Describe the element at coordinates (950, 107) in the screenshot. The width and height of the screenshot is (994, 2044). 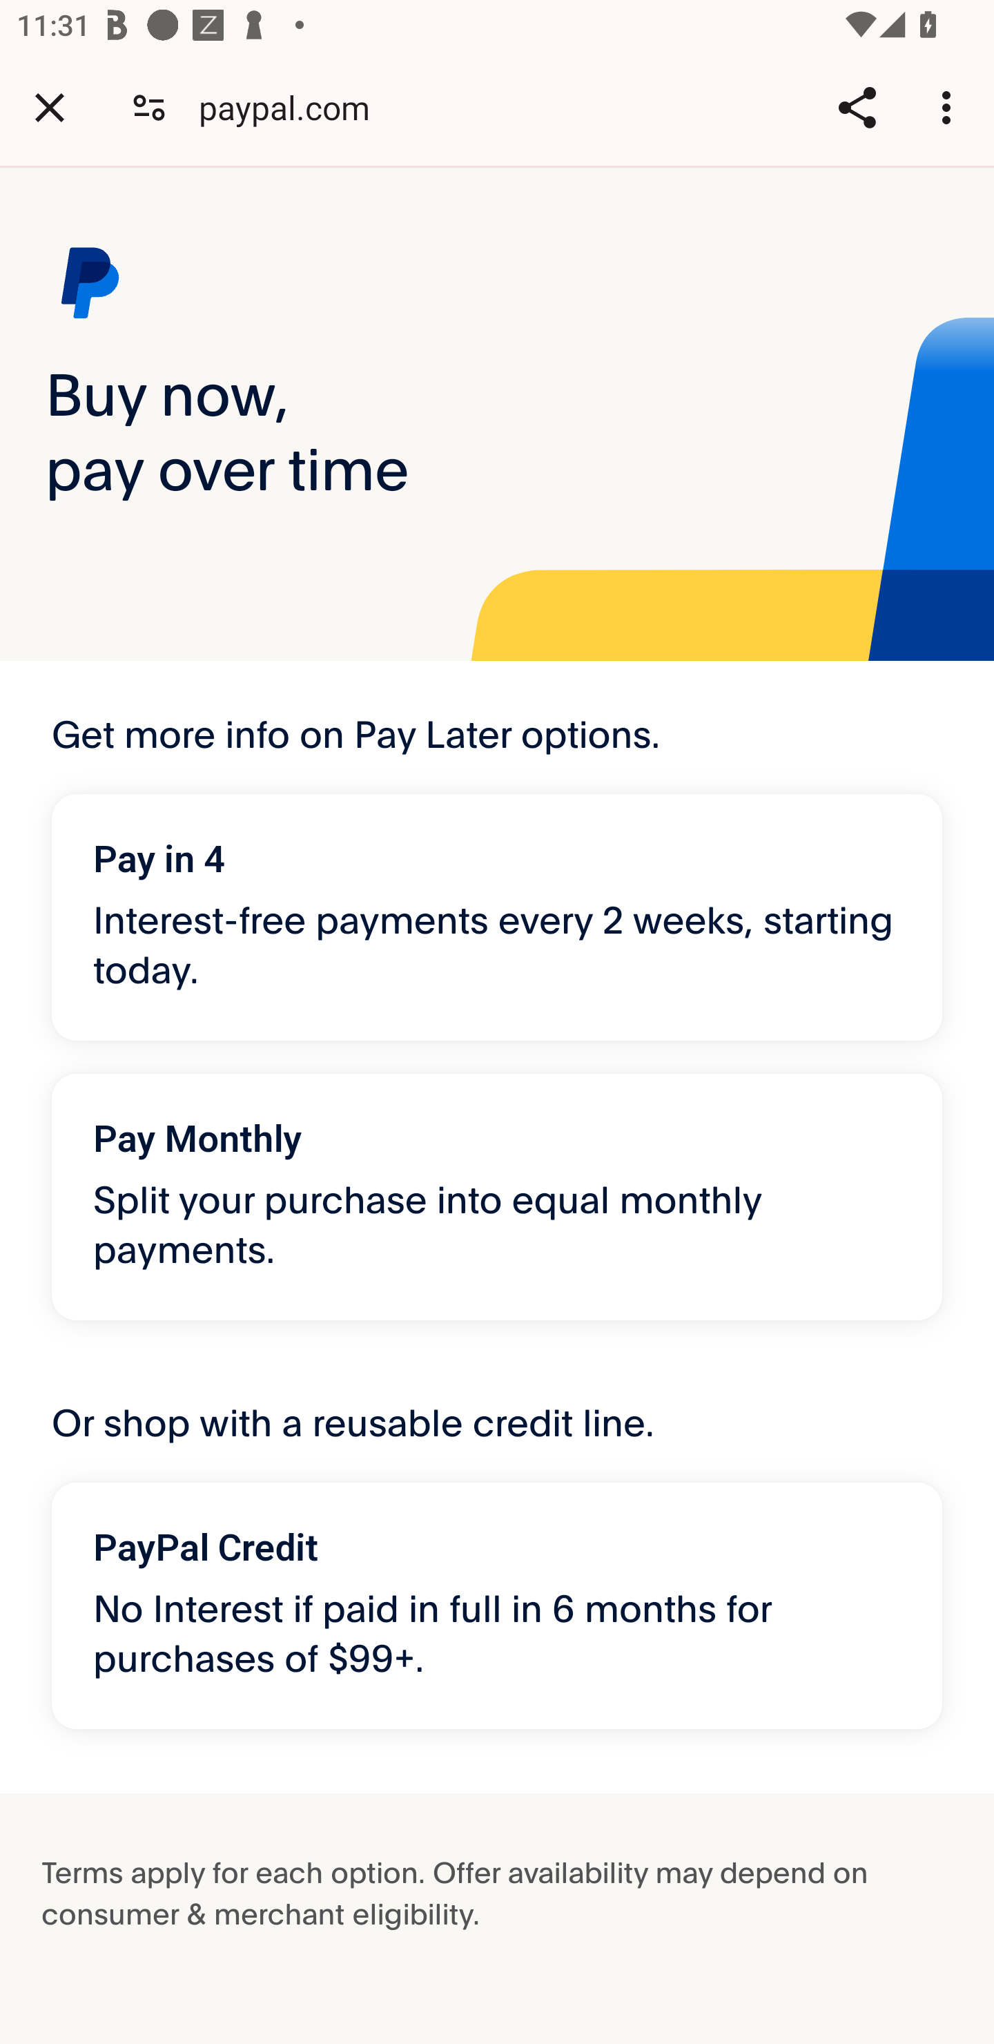
I see `Customize and control Google Chrome` at that location.